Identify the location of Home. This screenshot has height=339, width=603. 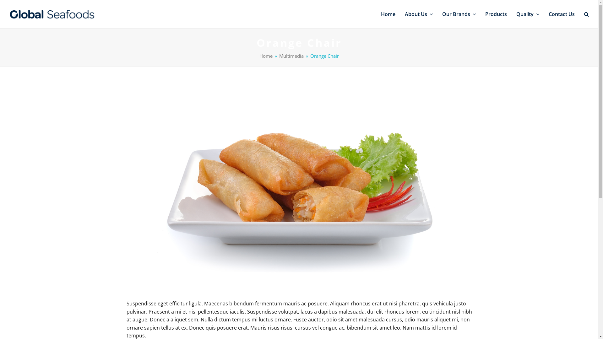
(266, 56).